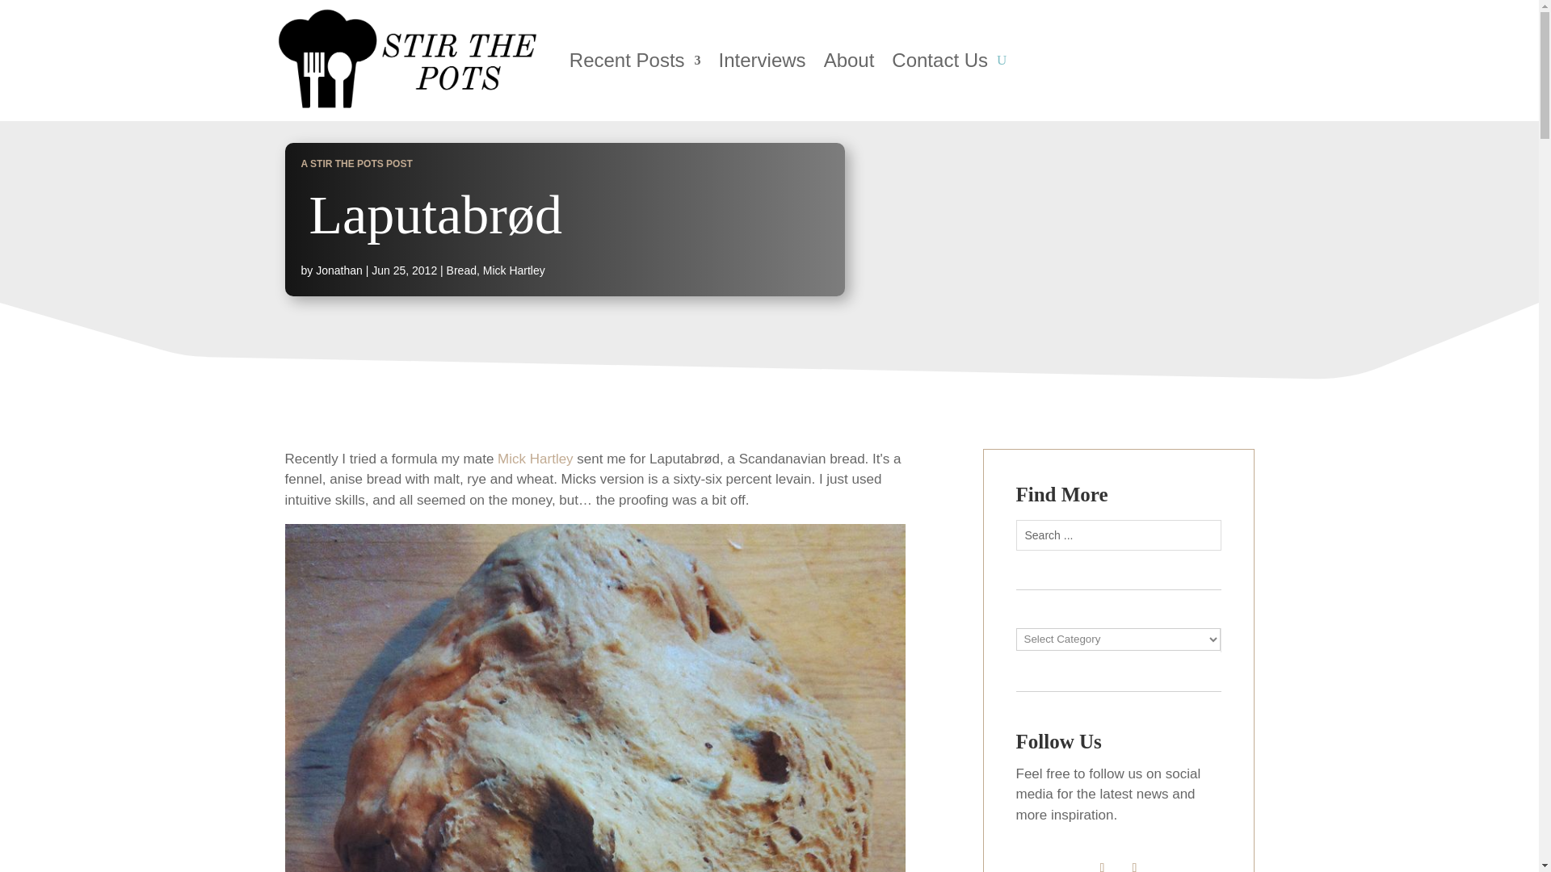 The image size is (1551, 872). I want to click on Posts by Jonathan, so click(339, 270).